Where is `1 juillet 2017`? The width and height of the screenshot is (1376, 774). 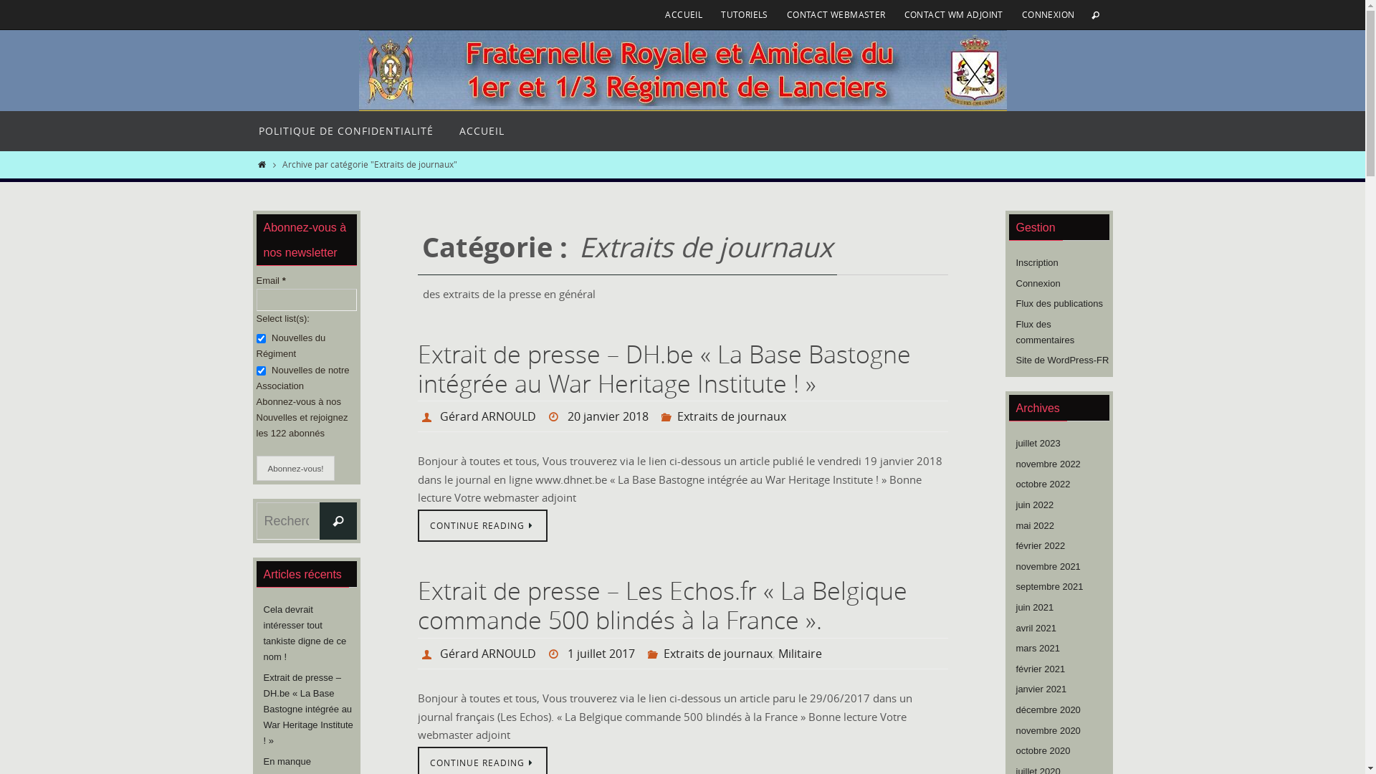 1 juillet 2017 is located at coordinates (601, 654).